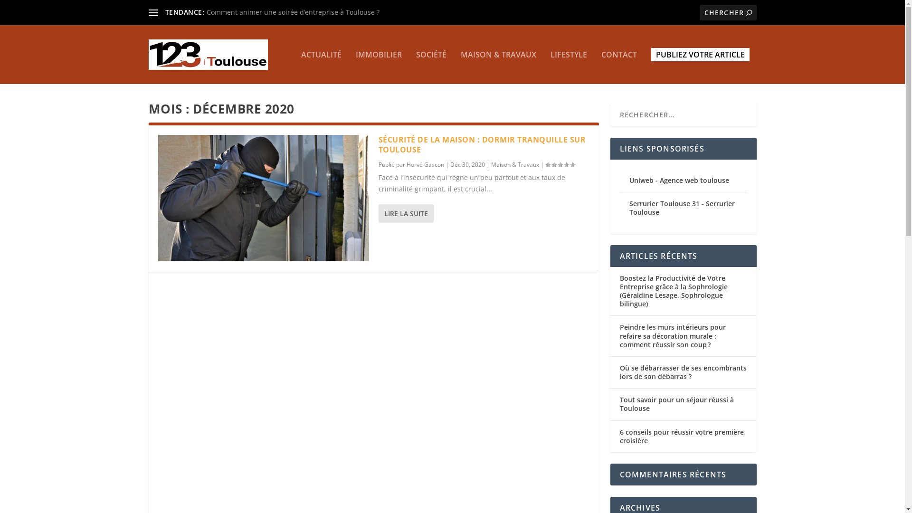  Describe the element at coordinates (619, 67) in the screenshot. I see `CONTACT` at that location.